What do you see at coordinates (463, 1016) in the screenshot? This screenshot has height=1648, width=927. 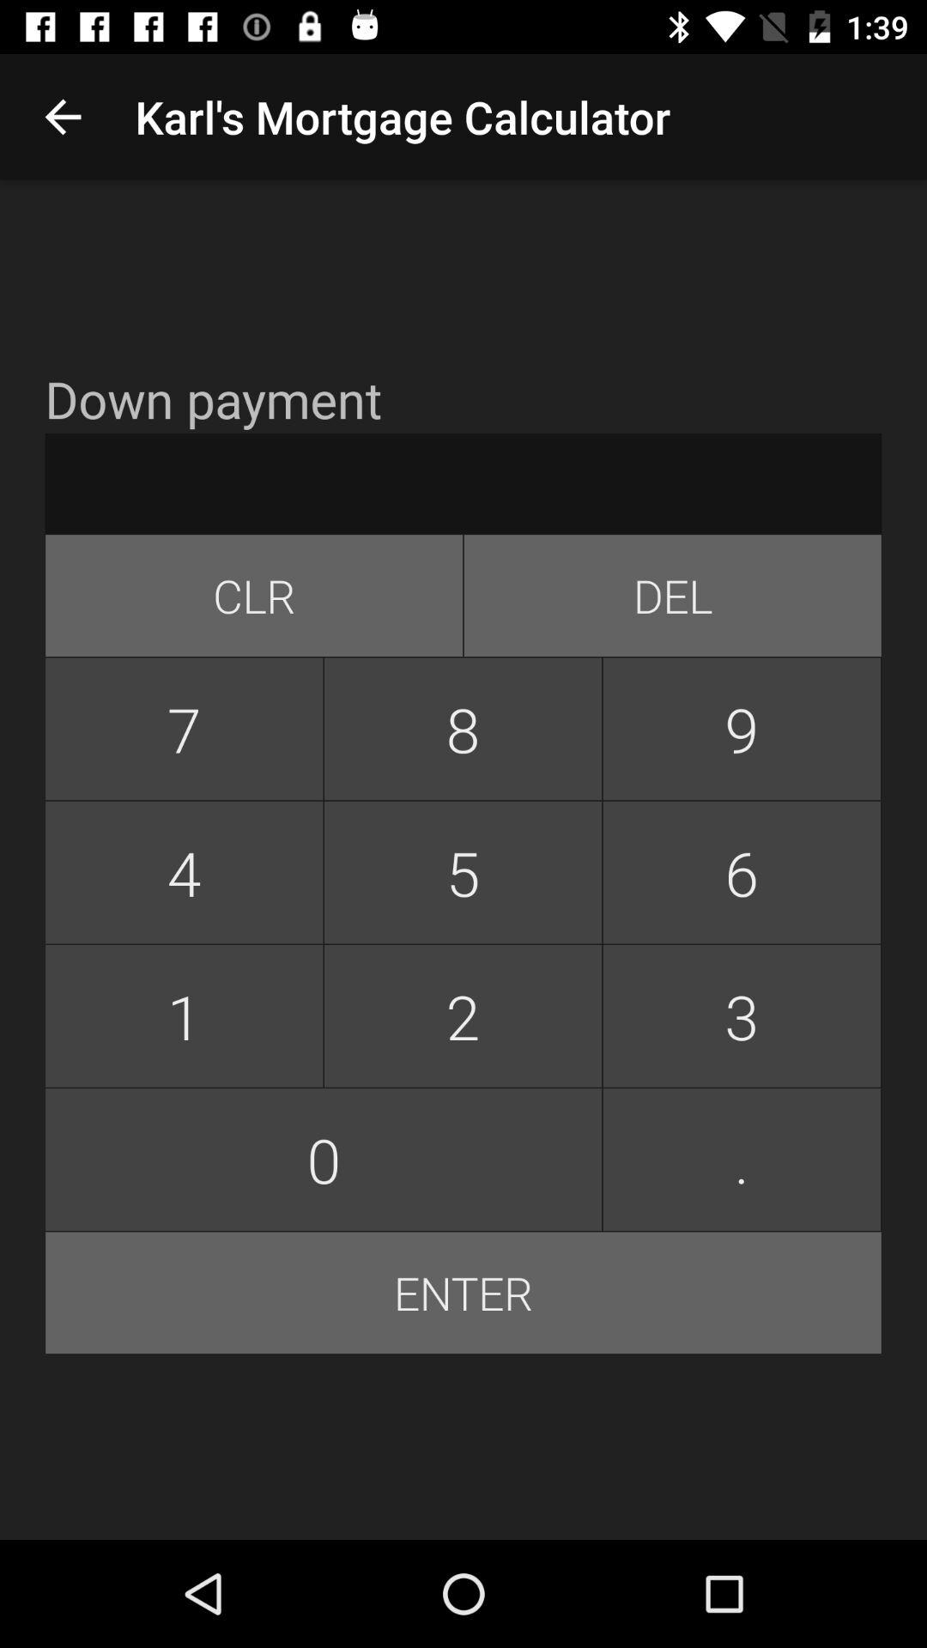 I see `choose item below 4 button` at bounding box center [463, 1016].